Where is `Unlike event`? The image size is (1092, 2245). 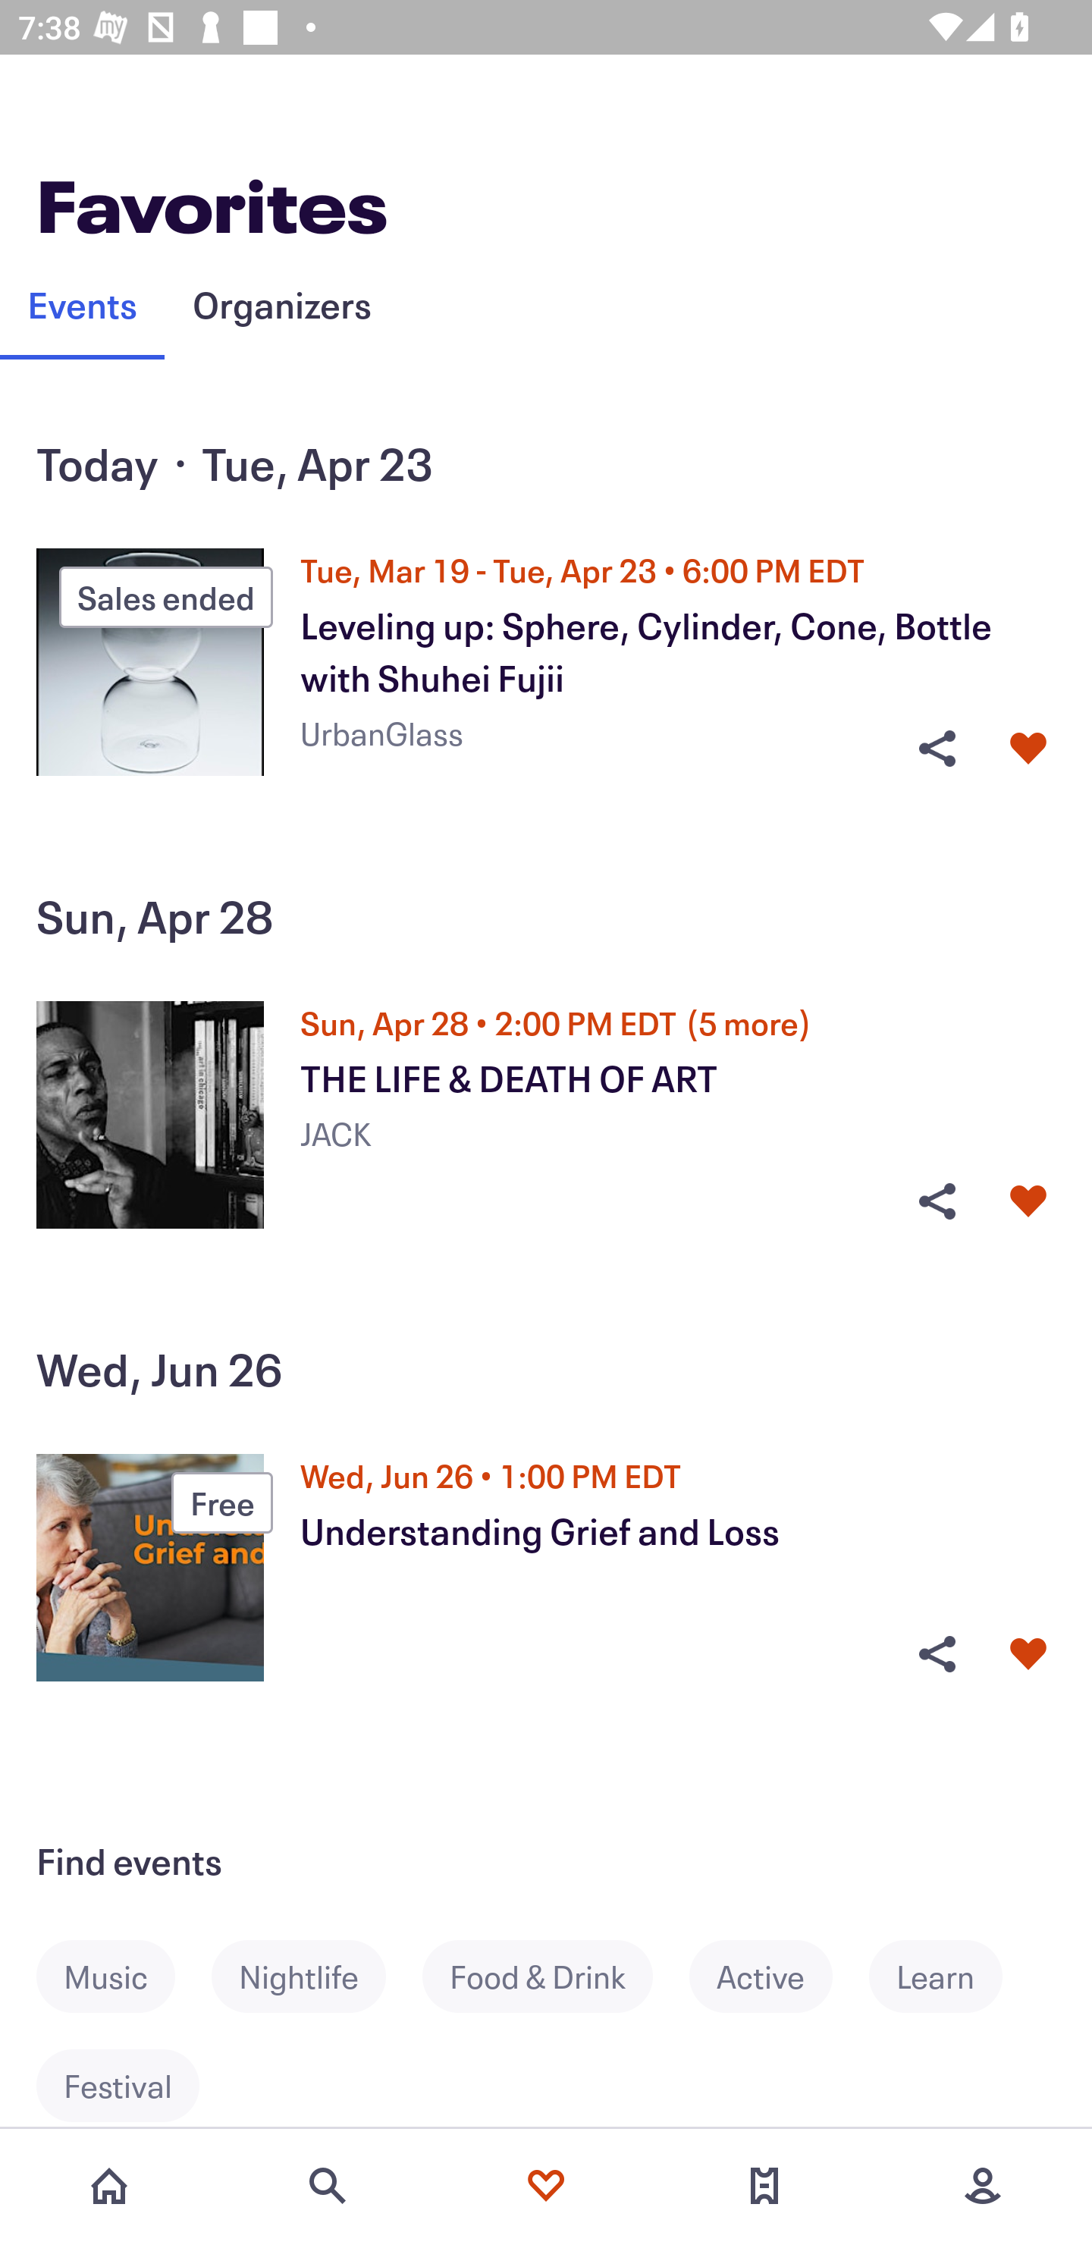
Unlike event is located at coordinates (1028, 1655).